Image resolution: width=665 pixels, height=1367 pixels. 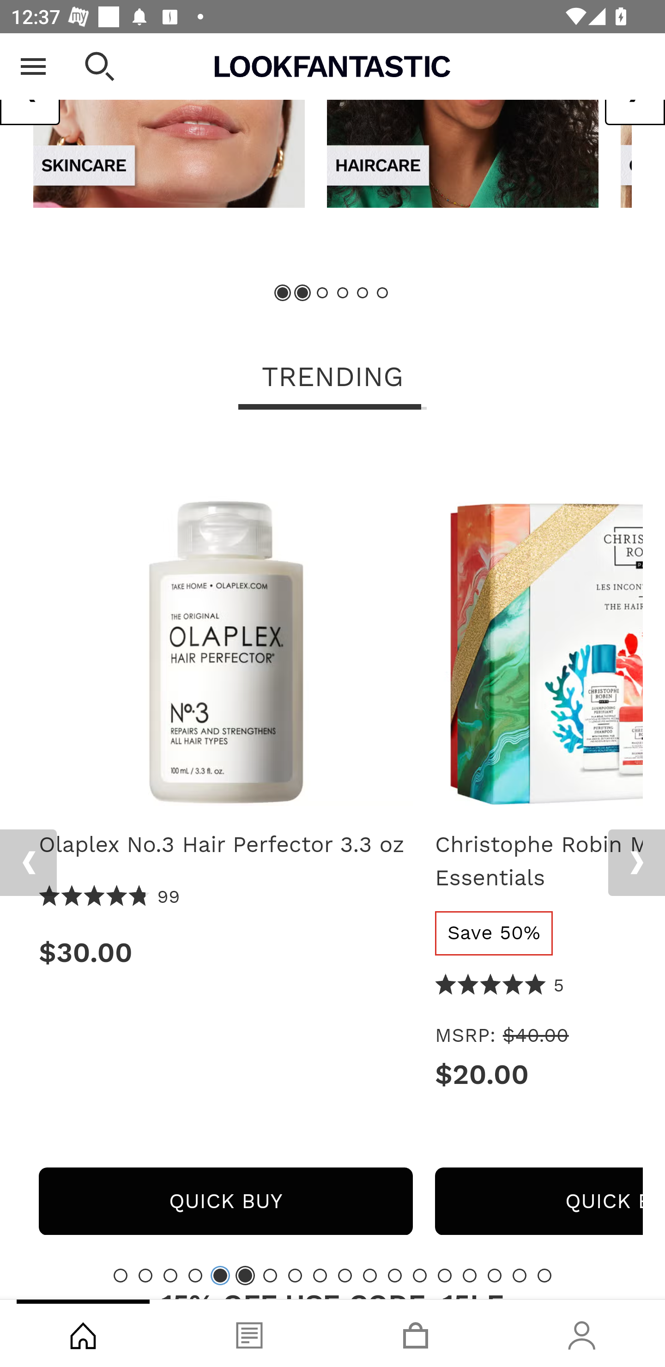 I want to click on Account, tab, 4 of 4, so click(x=582, y=1333).